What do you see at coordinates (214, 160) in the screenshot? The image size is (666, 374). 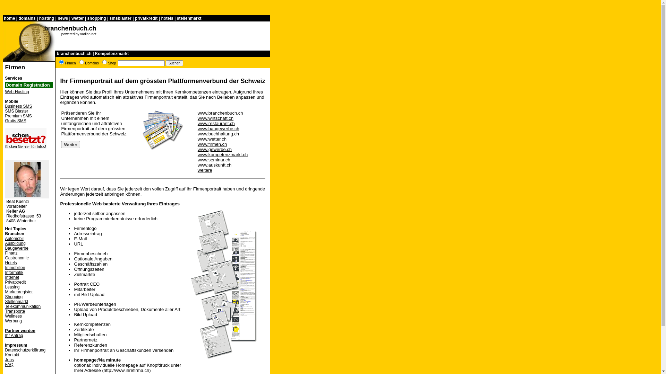 I see `www.seminar.ch` at bounding box center [214, 160].